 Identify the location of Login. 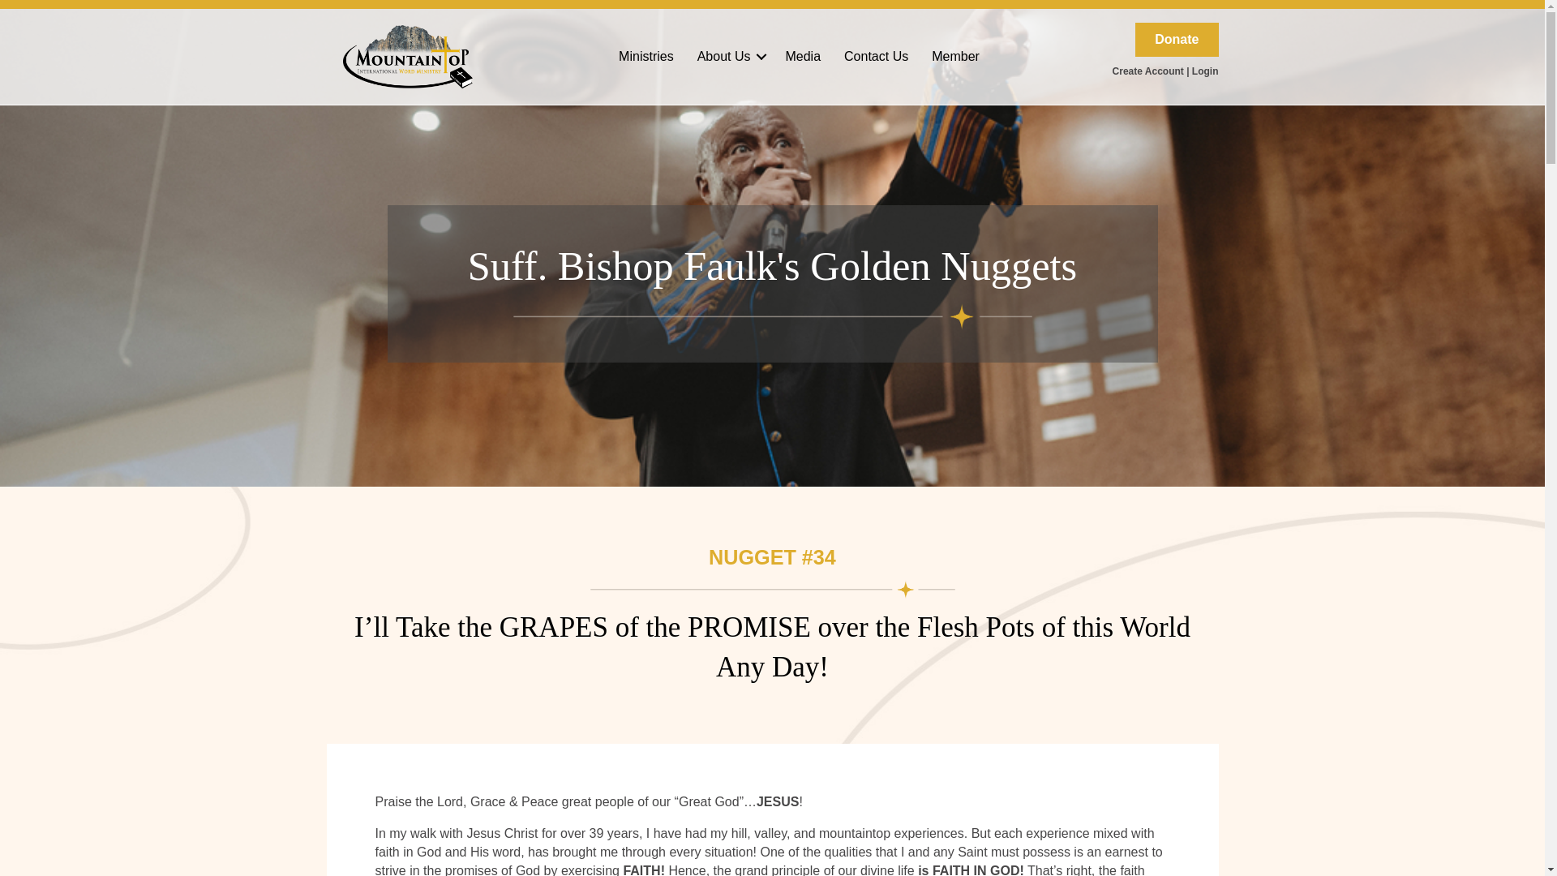
(1205, 70).